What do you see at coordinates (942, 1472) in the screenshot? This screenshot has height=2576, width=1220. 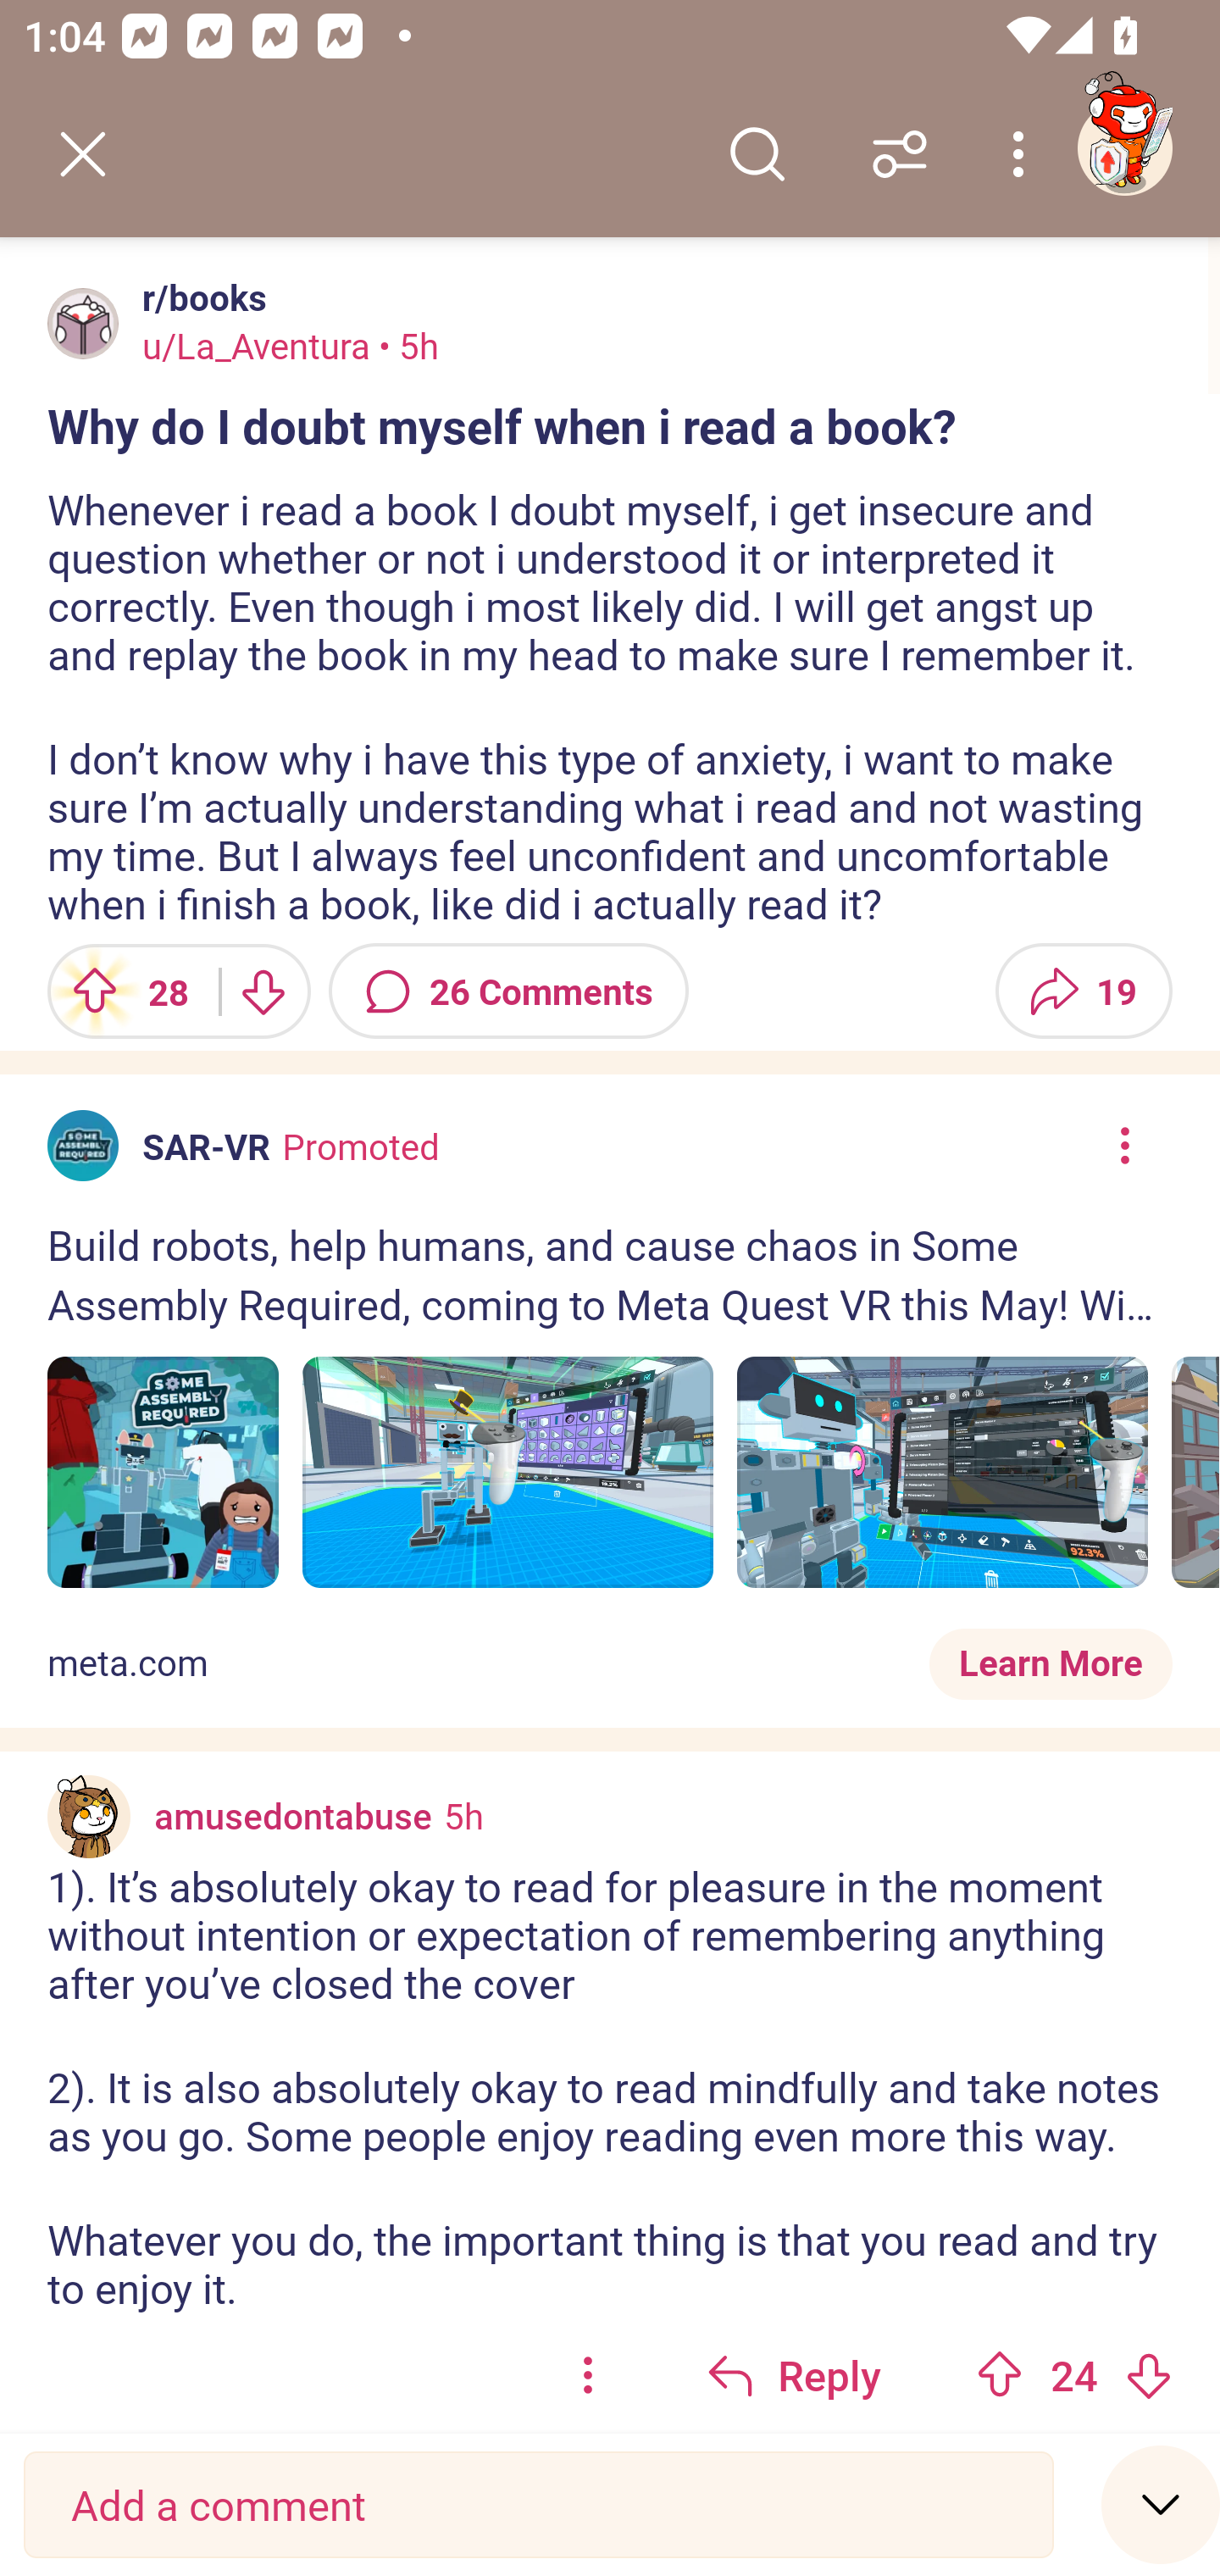 I see `Image 3 of 5. ` at bounding box center [942, 1472].